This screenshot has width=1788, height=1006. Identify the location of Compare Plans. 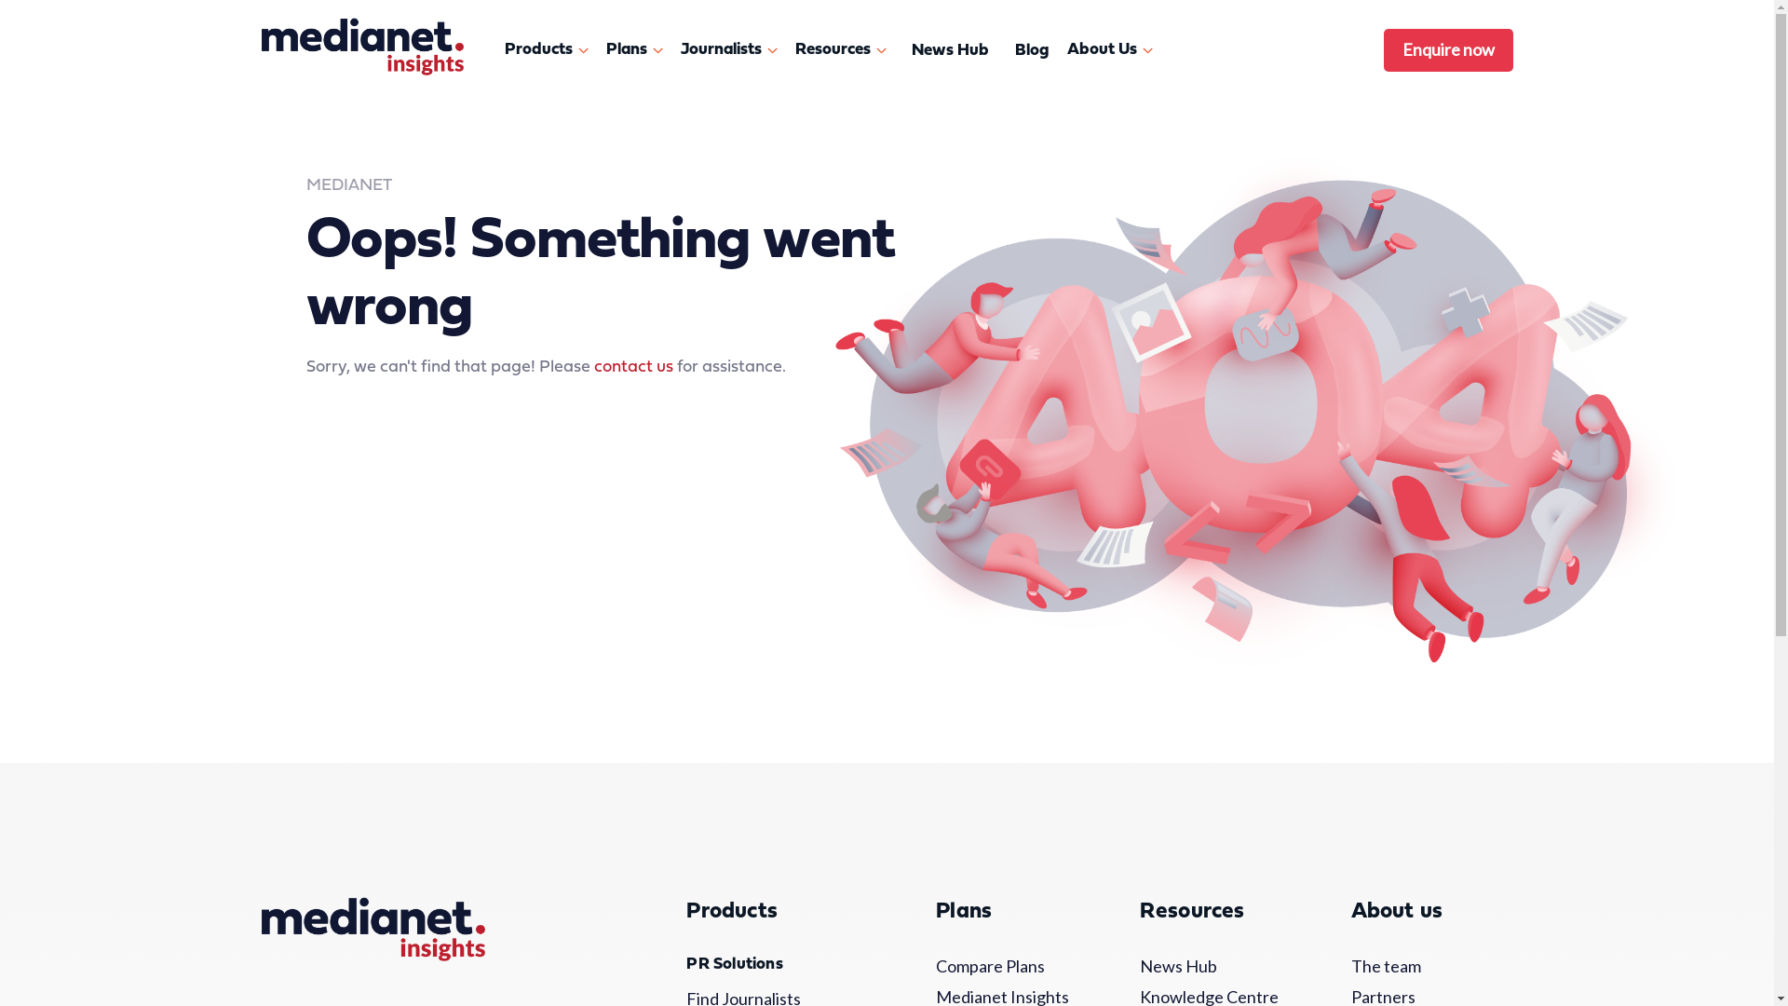
(1004, 967).